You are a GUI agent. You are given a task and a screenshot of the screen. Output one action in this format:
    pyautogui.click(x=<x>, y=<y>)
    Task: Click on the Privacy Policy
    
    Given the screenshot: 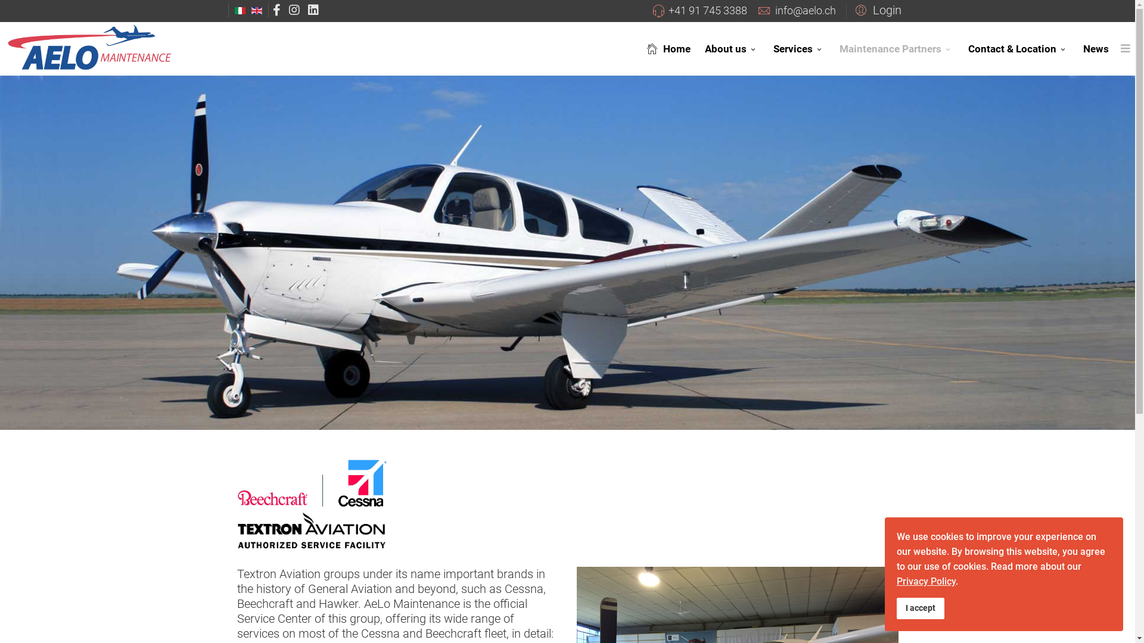 What is the action you would take?
    pyautogui.click(x=926, y=581)
    